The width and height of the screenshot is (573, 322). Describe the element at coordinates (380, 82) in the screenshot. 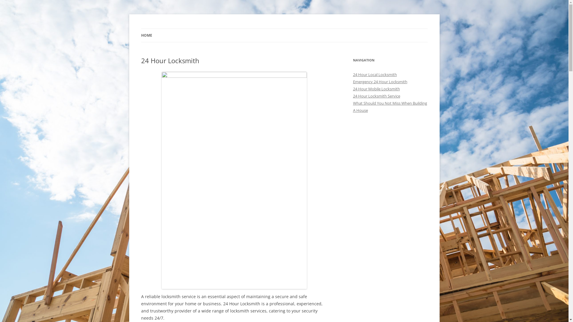

I see `Emergency 24 Hour Locksmith` at that location.